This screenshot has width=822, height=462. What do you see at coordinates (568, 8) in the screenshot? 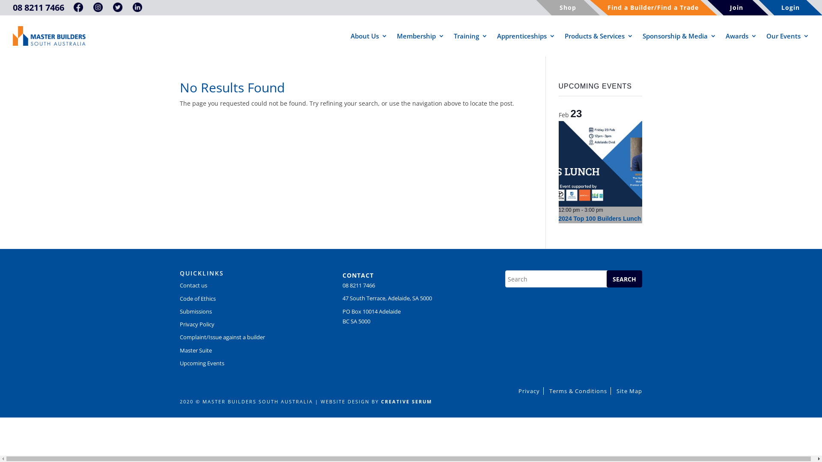
I see `Shop` at bounding box center [568, 8].